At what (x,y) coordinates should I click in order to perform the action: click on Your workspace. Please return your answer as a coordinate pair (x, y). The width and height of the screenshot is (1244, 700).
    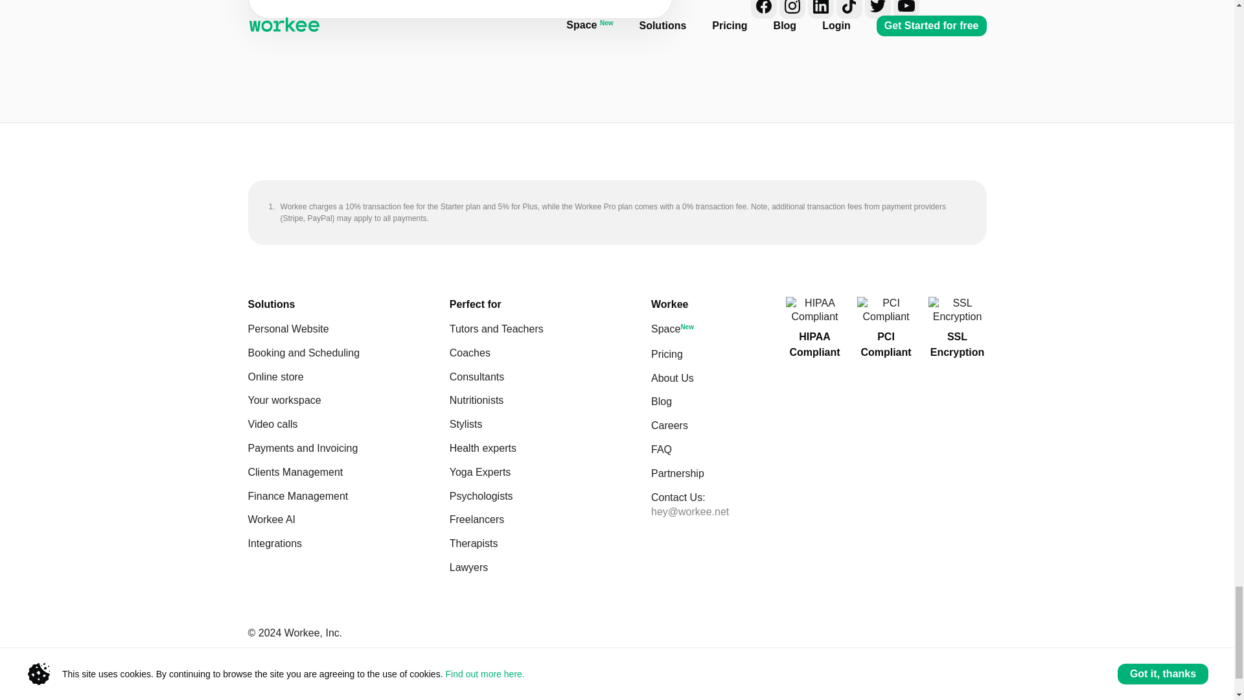
    Looking at the image, I should click on (349, 401).